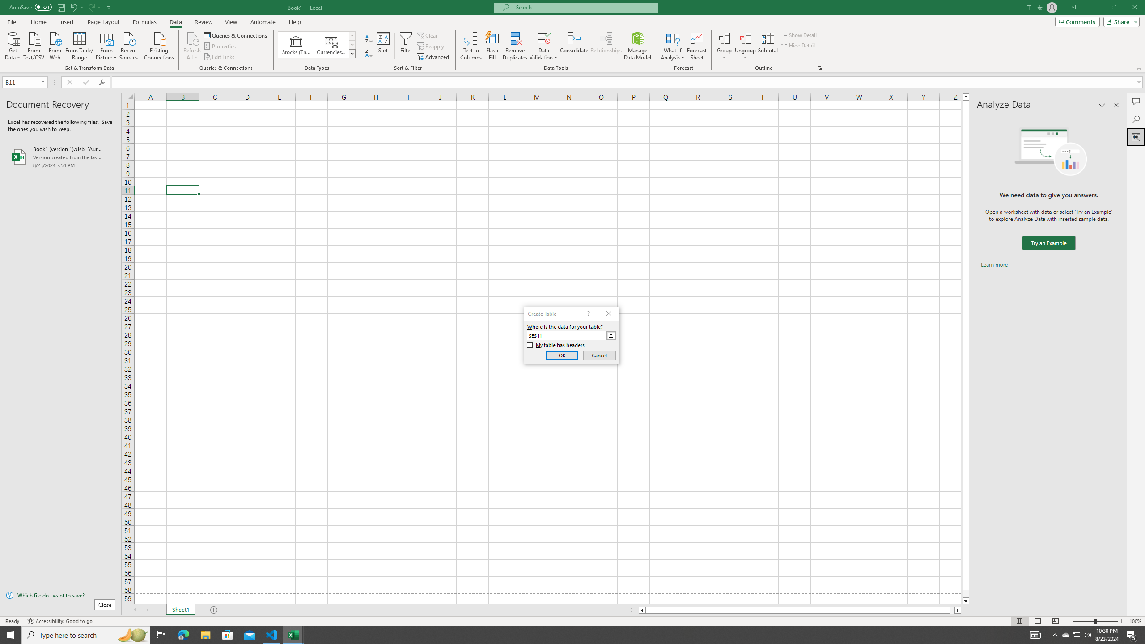 Image resolution: width=1145 pixels, height=644 pixels. Describe the element at coordinates (331, 45) in the screenshot. I see `Currencies (English)` at that location.